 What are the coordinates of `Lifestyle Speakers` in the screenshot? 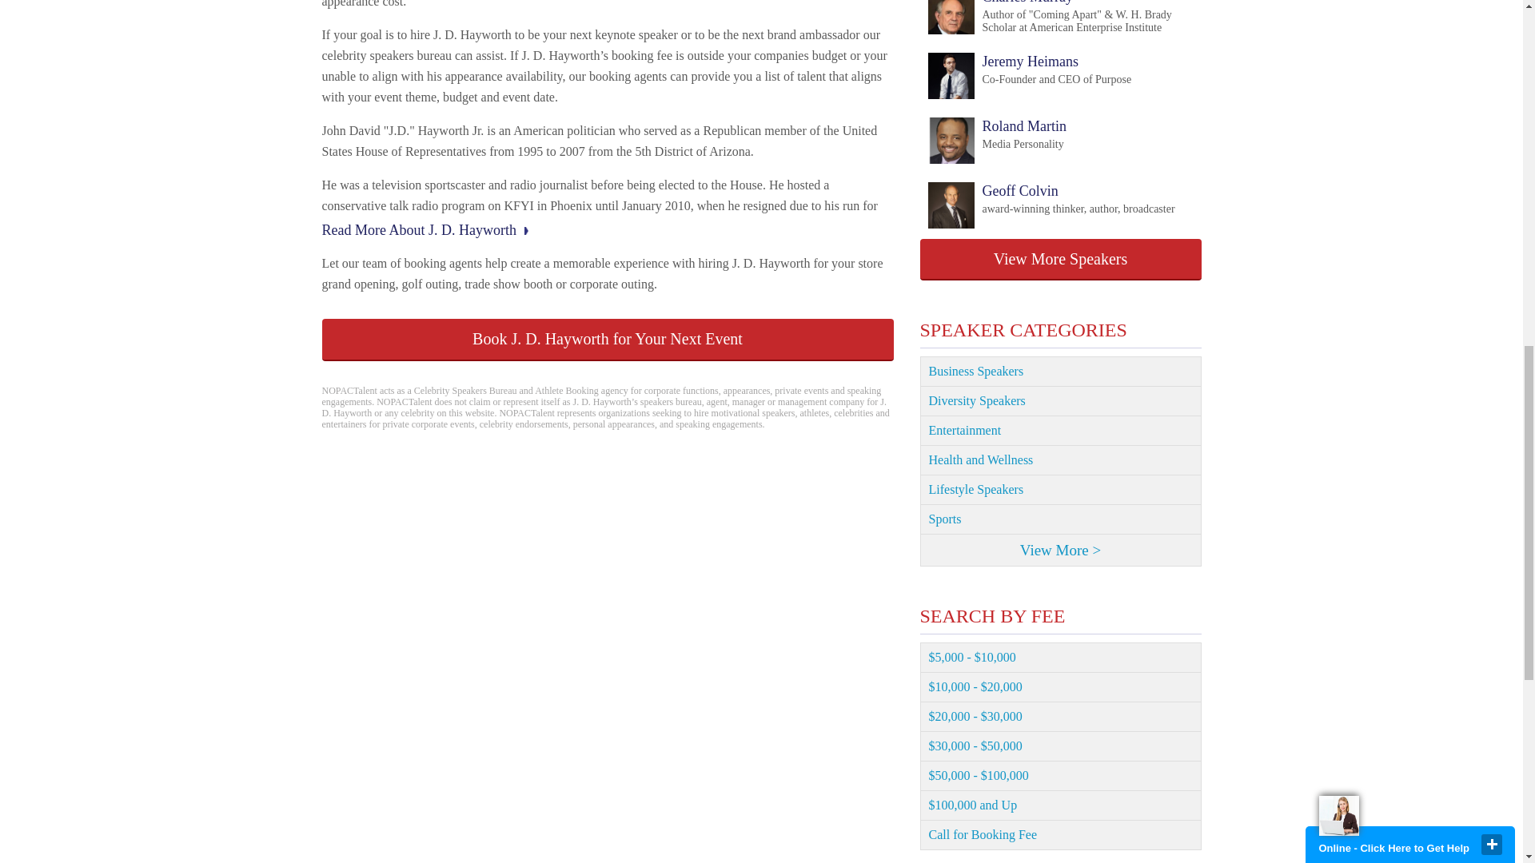 It's located at (1060, 490).